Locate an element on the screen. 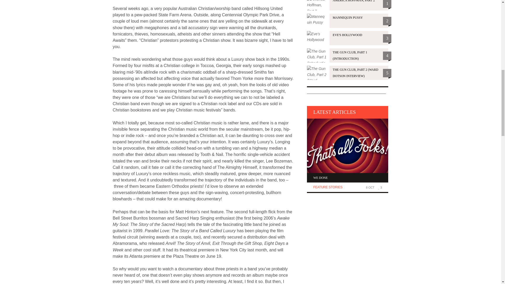 The width and height of the screenshot is (505, 284). Eve's Hollywood is located at coordinates (348, 38).